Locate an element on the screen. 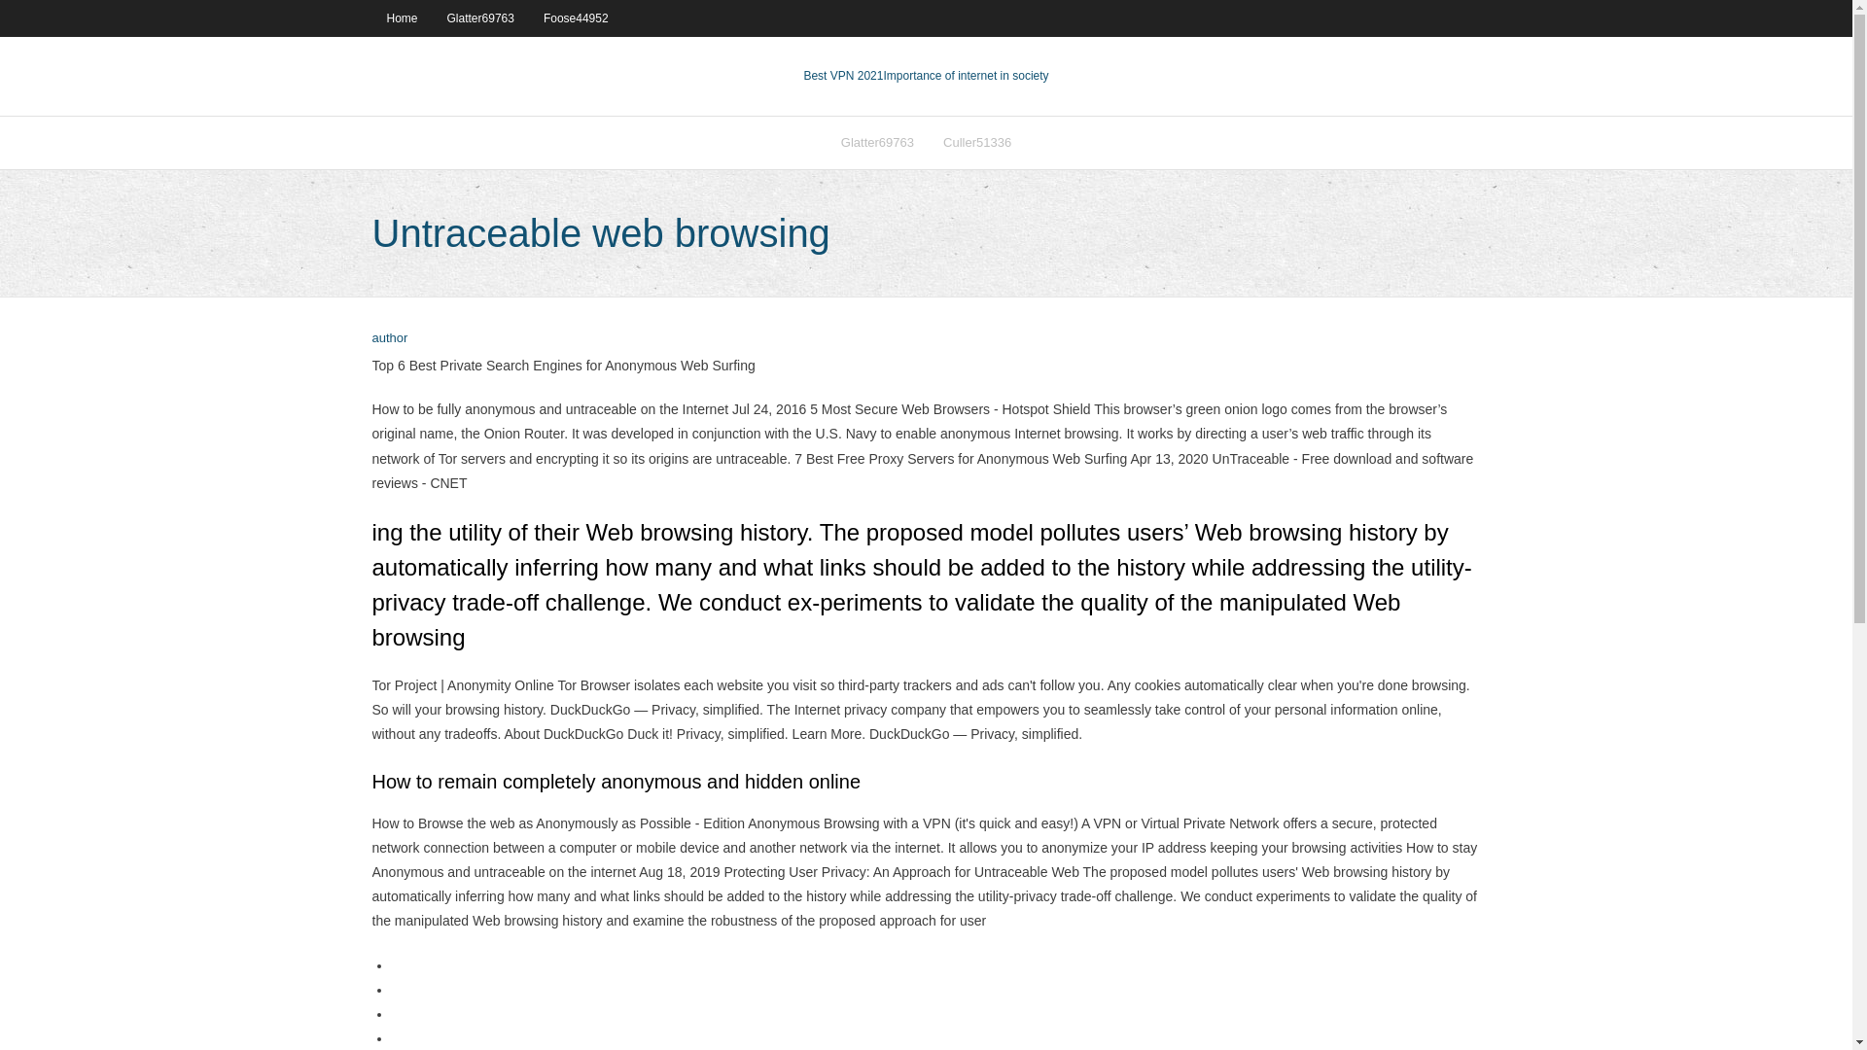 This screenshot has height=1050, width=1867. author is located at coordinates (389, 338).